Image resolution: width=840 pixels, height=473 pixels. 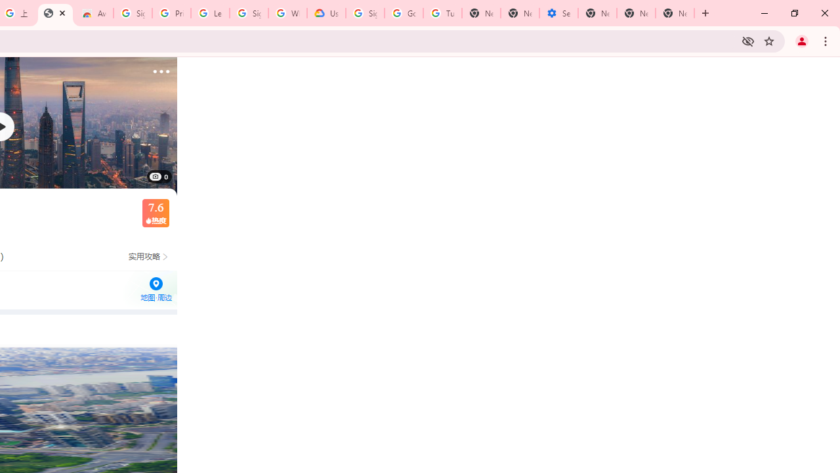 I want to click on Google Account Help, so click(x=404, y=13).